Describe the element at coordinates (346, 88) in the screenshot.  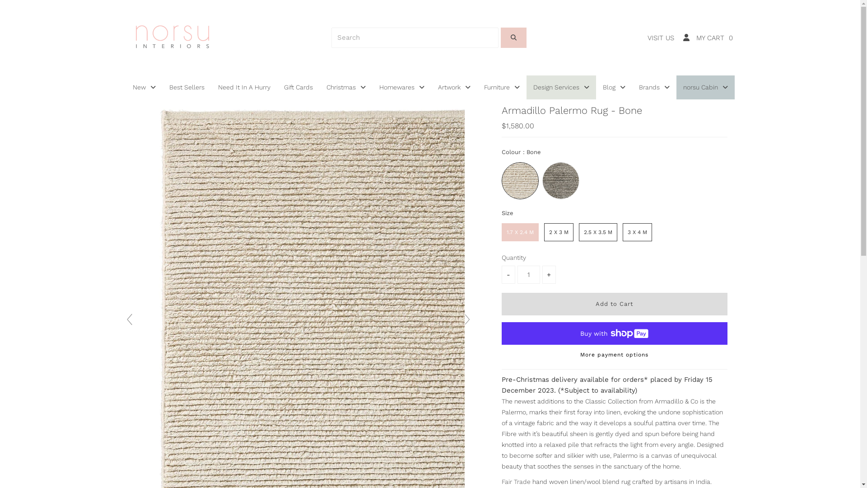
I see `Christmas` at that location.